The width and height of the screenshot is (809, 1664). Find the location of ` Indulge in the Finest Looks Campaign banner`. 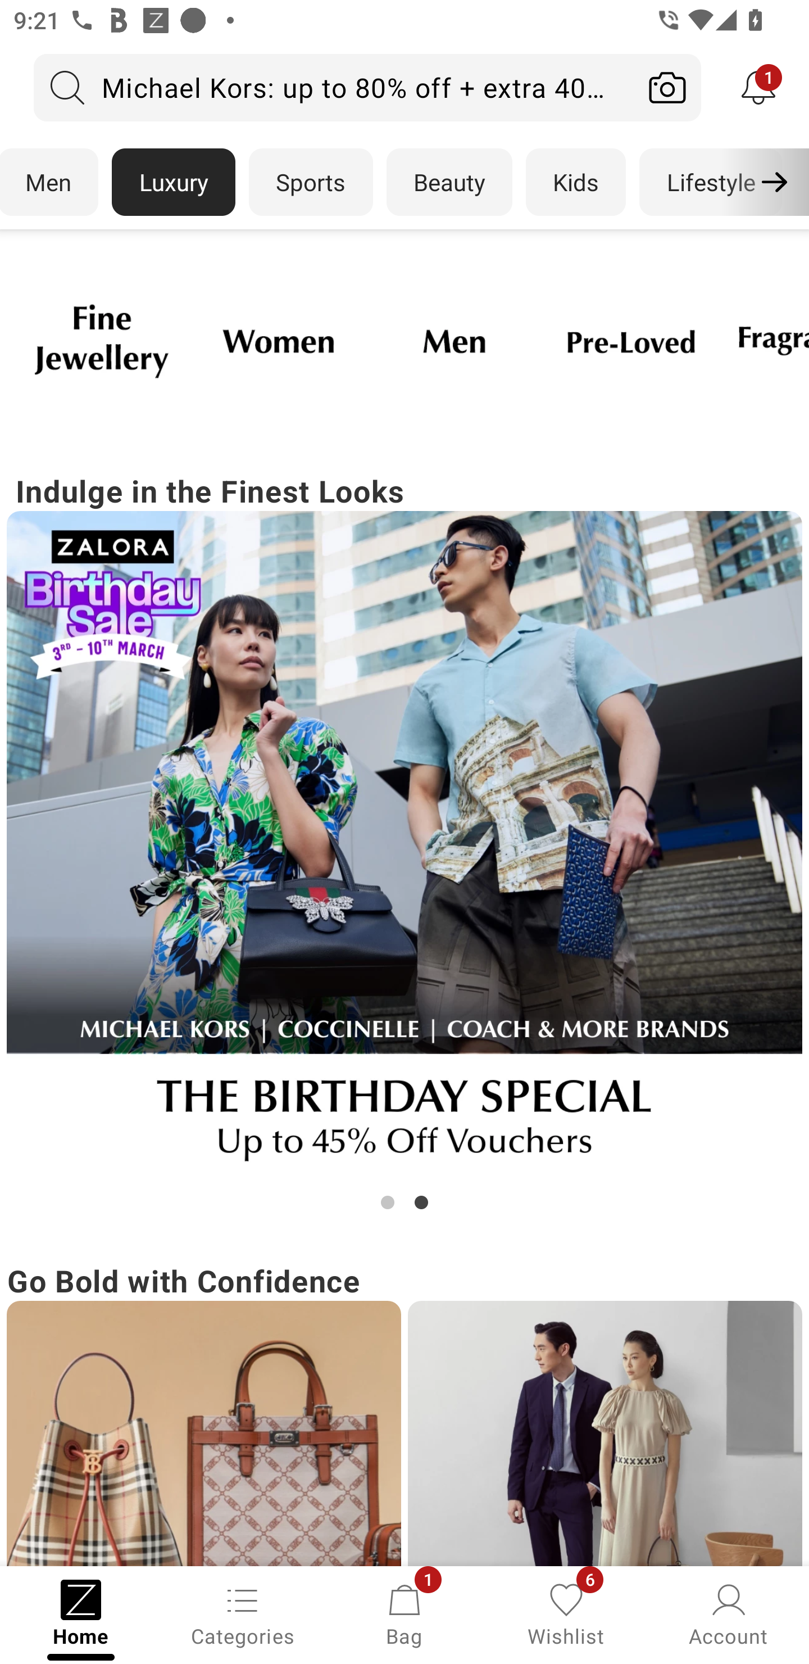

 Indulge in the Finest Looks Campaign banner is located at coordinates (404, 841).